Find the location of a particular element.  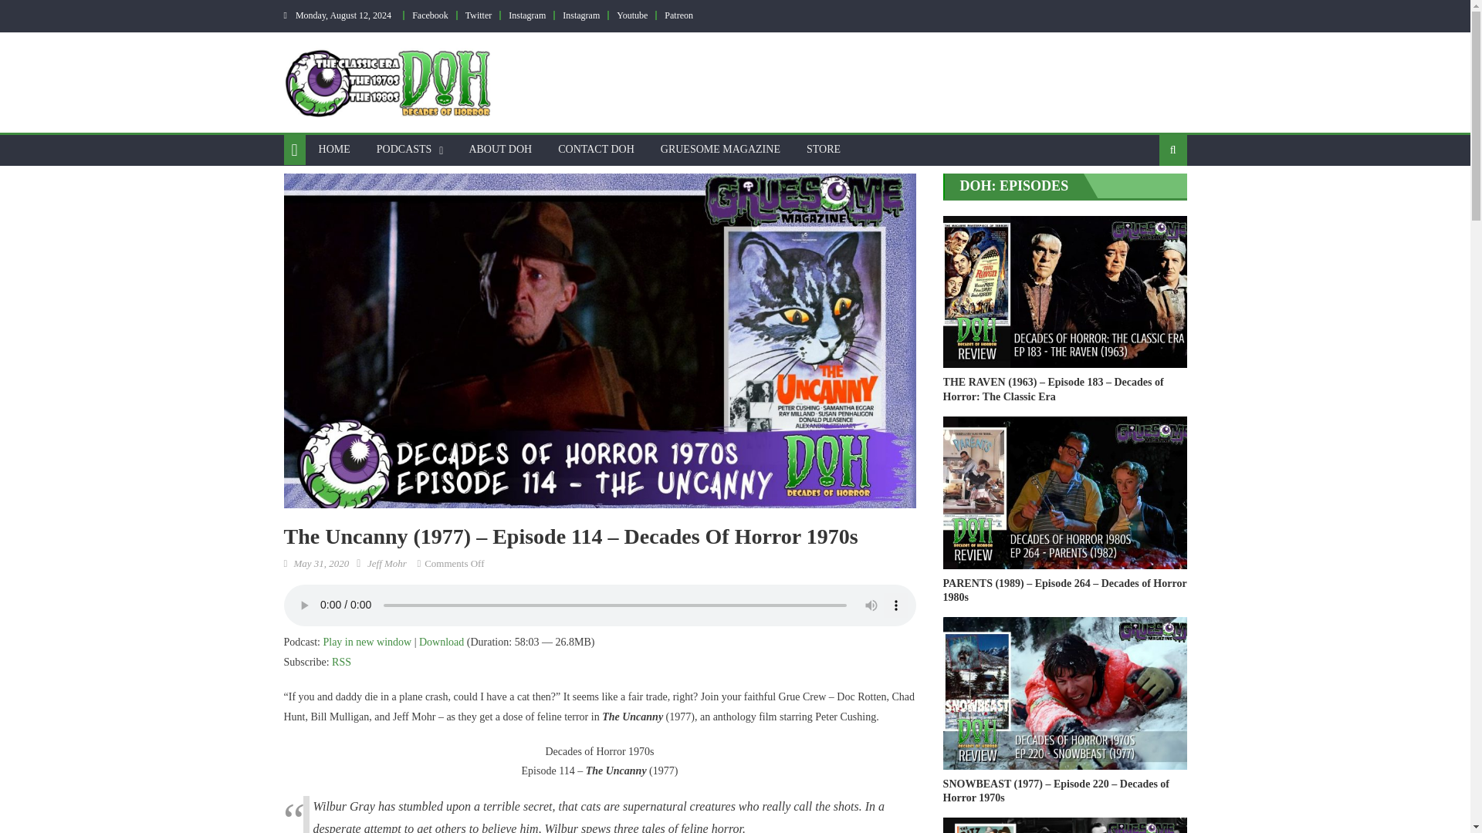

May 31, 2020 is located at coordinates (321, 563).